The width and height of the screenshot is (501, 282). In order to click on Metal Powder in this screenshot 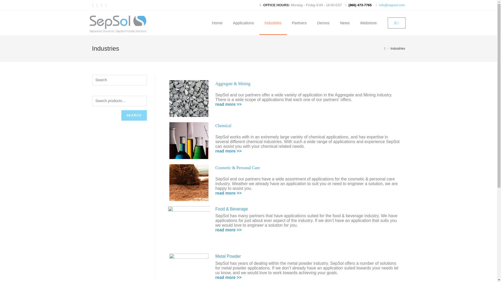, I will do `click(228, 277)`.